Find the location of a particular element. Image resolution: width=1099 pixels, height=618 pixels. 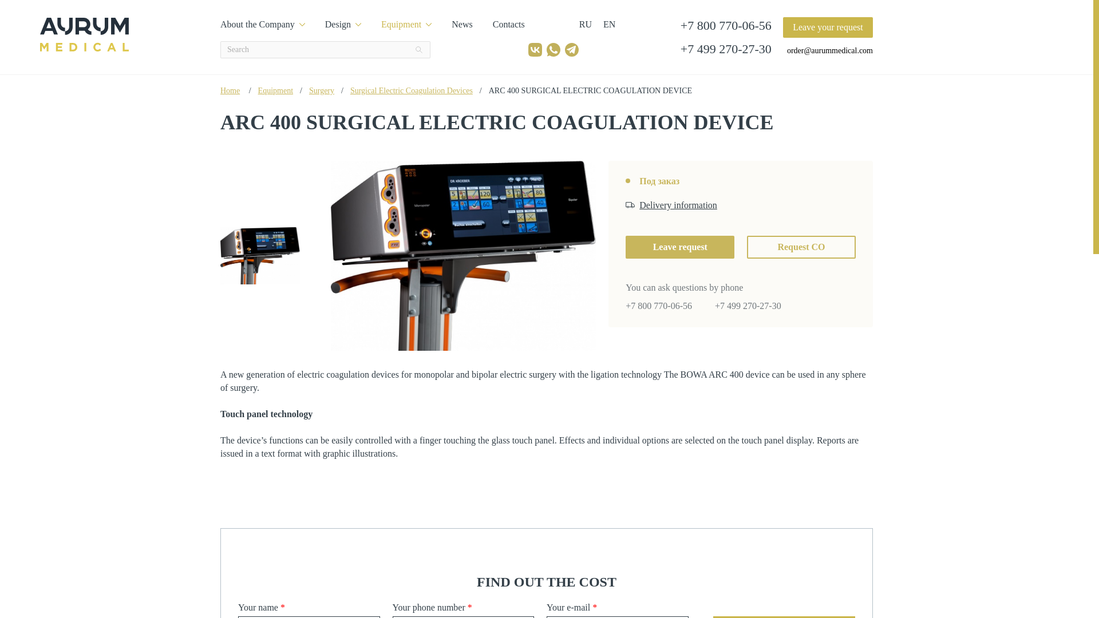

Contacts is located at coordinates (508, 24).